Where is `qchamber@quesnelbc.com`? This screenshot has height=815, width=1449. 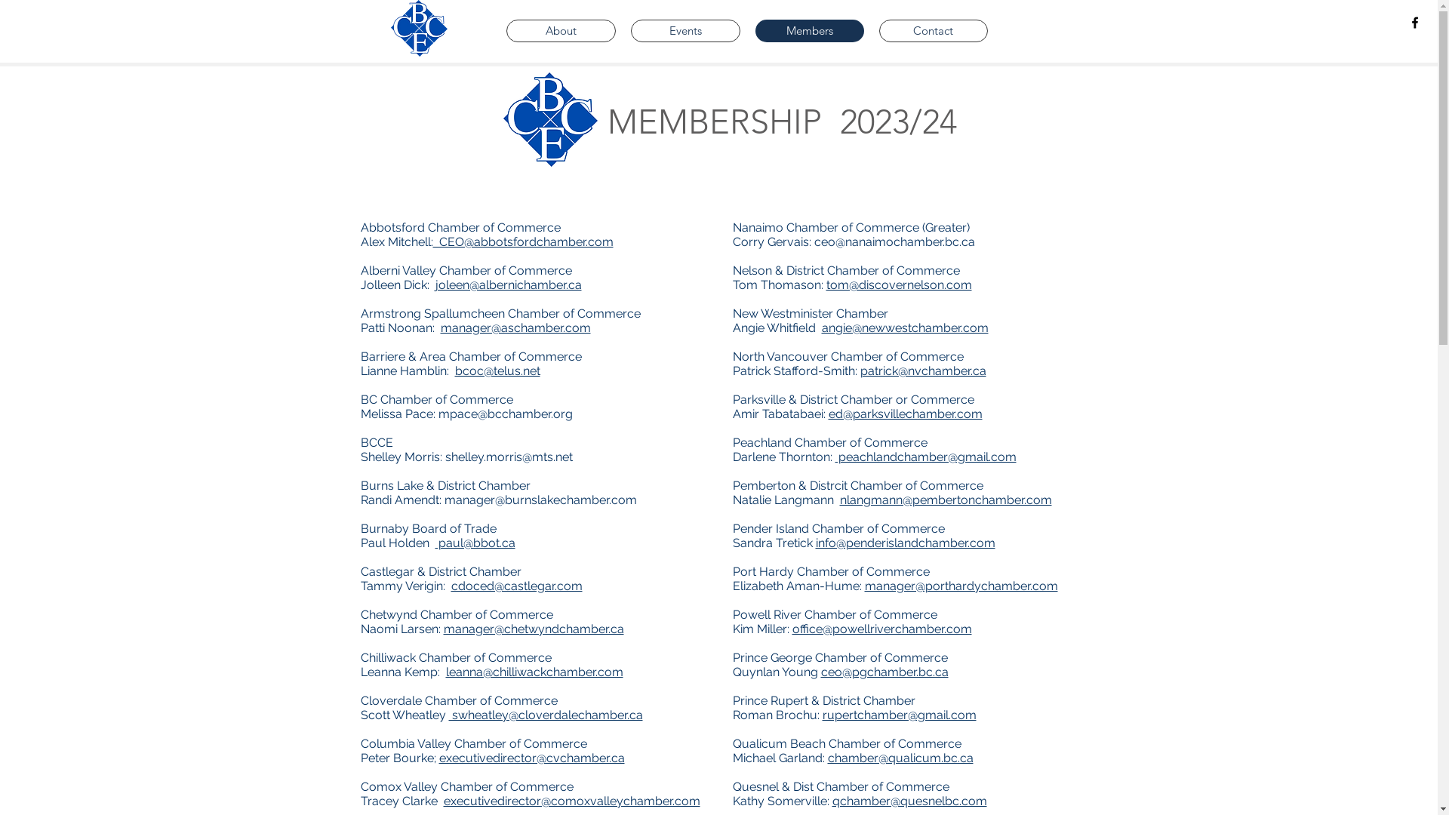 qchamber@quesnelbc.com is located at coordinates (909, 801).